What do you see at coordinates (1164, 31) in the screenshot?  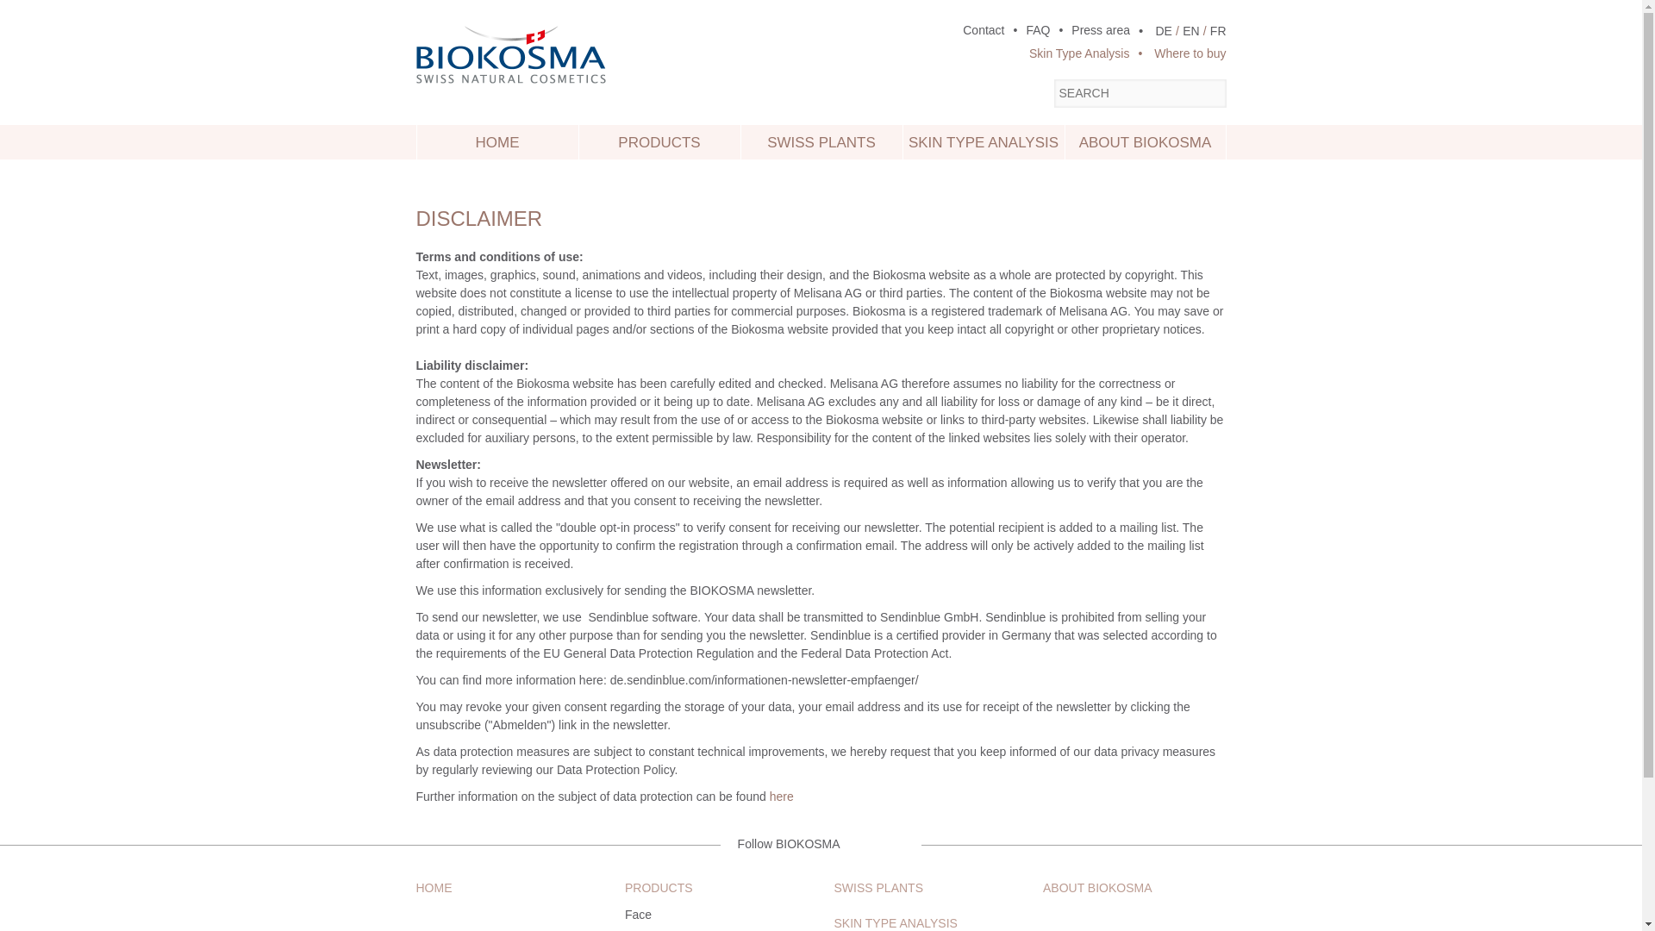 I see `DISCLAIMER - Swiss Natural Cosmetics` at bounding box center [1164, 31].